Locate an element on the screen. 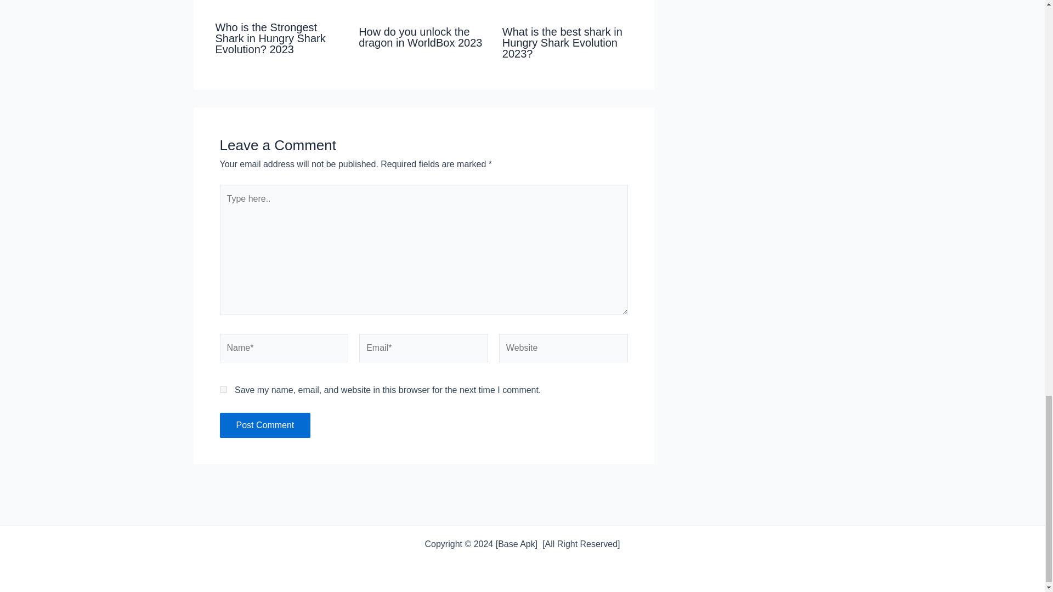 The width and height of the screenshot is (1053, 592). yes is located at coordinates (223, 389).